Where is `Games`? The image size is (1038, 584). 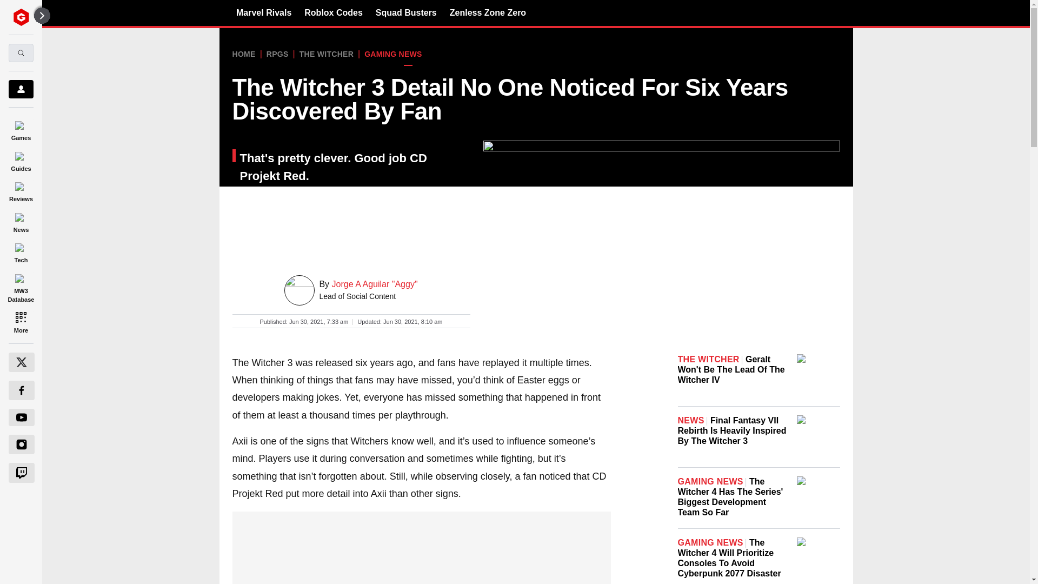
Games is located at coordinates (21, 129).